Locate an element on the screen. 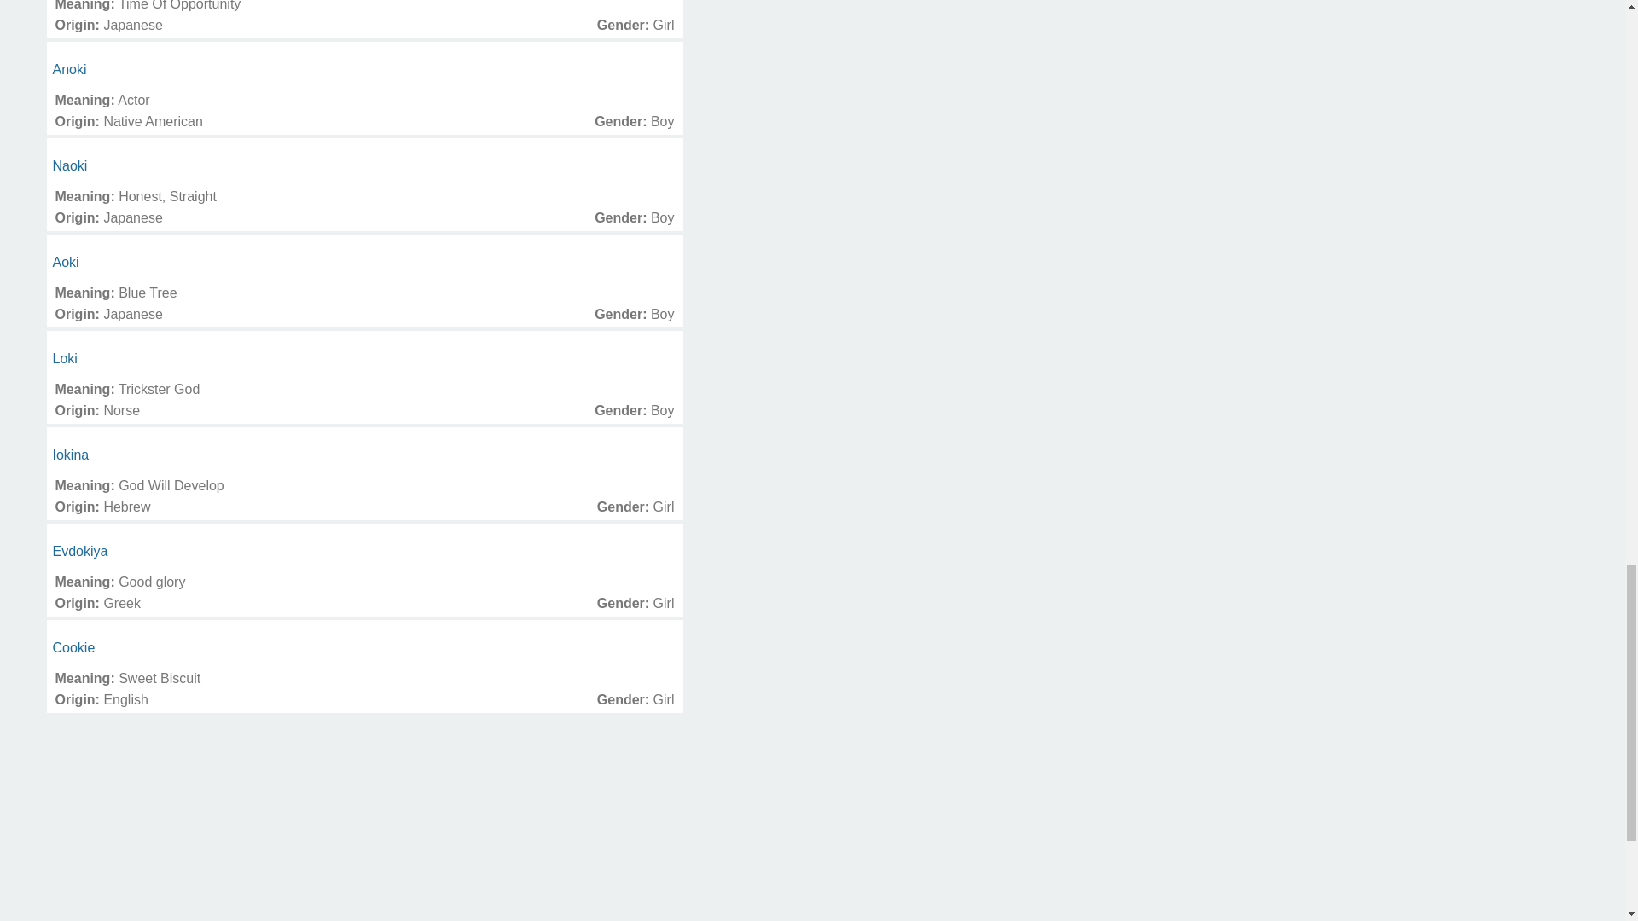  Aoki is located at coordinates (65, 263).